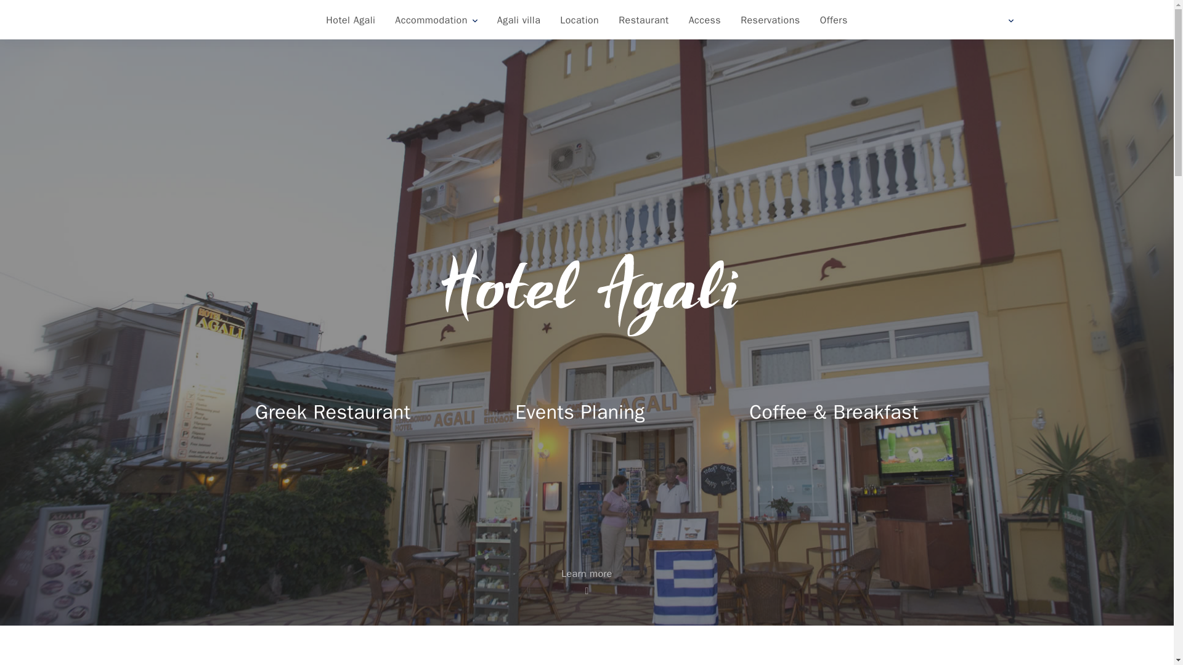 The height and width of the screenshot is (665, 1183). Describe the element at coordinates (587, 581) in the screenshot. I see `Learn more` at that location.